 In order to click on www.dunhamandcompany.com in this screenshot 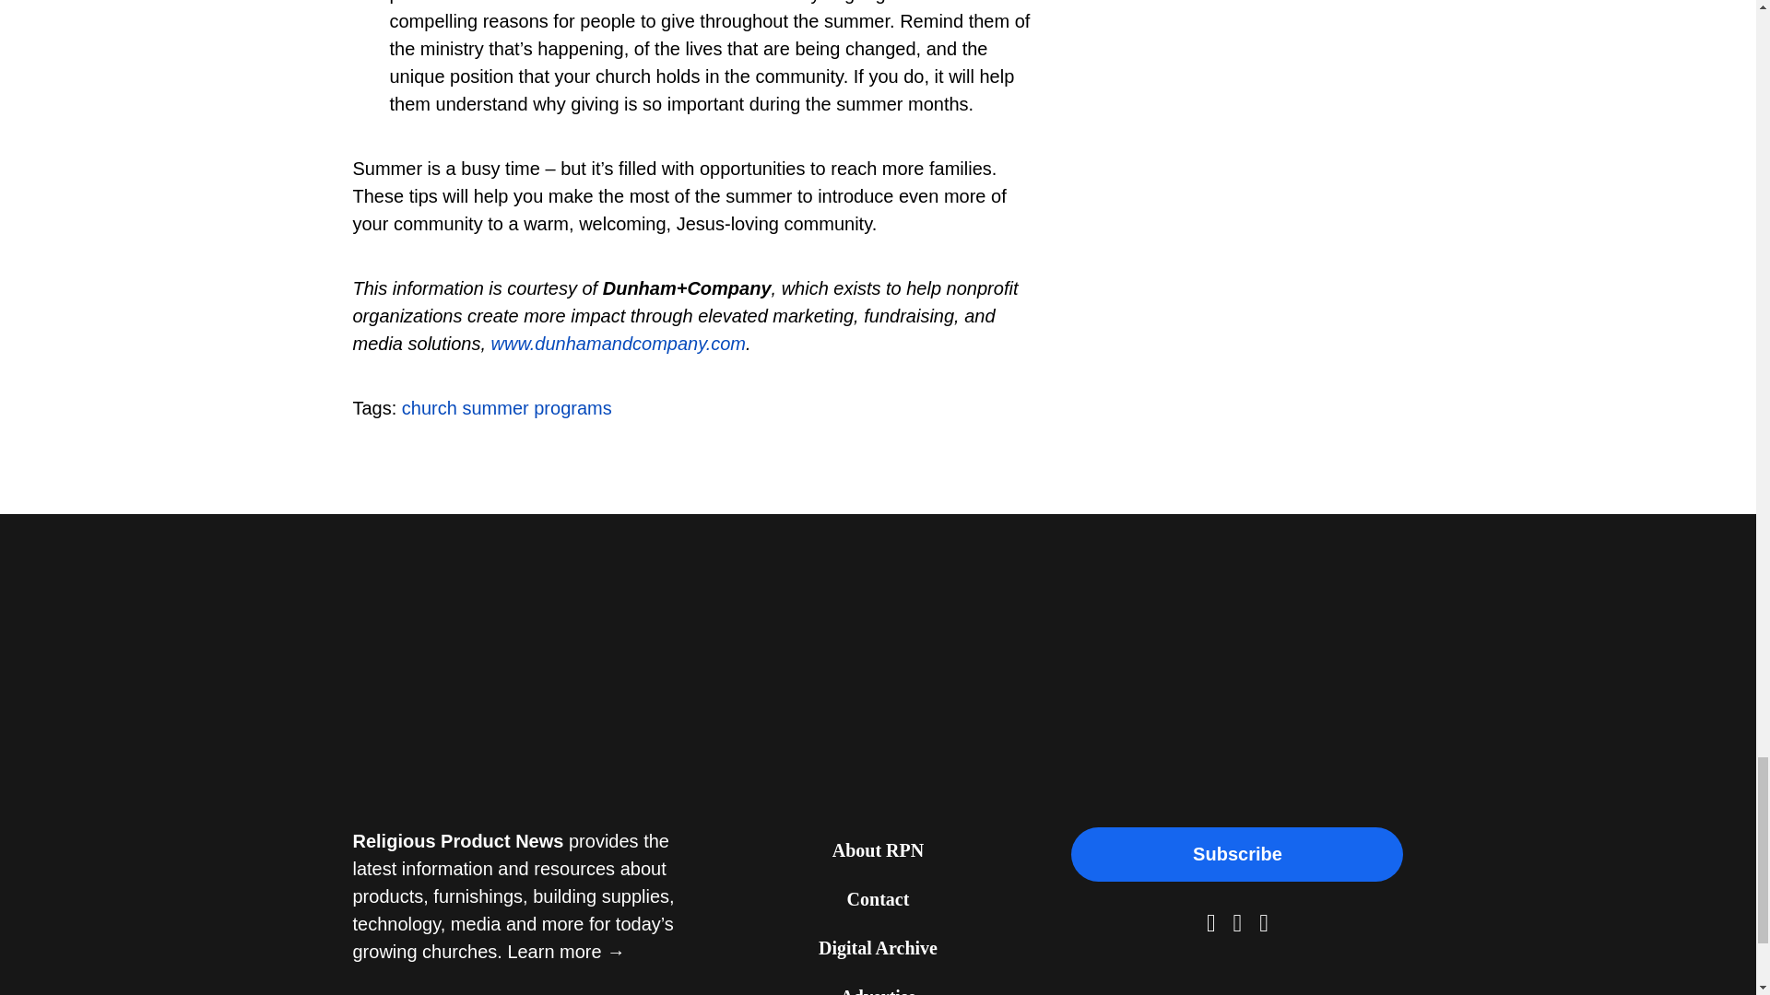, I will do `click(618, 343)`.